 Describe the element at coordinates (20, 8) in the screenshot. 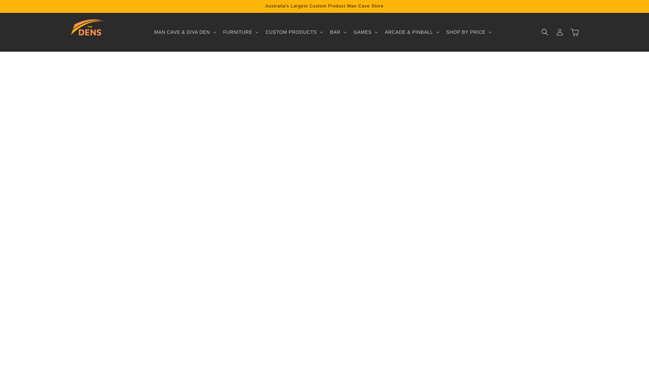

I see `Skip to content` at that location.